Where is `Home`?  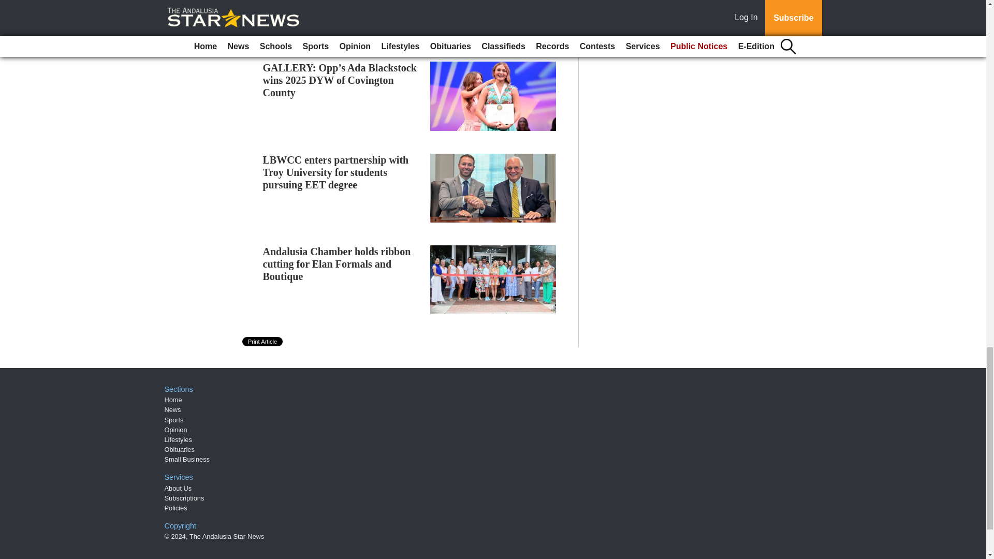
Home is located at coordinates (173, 400).